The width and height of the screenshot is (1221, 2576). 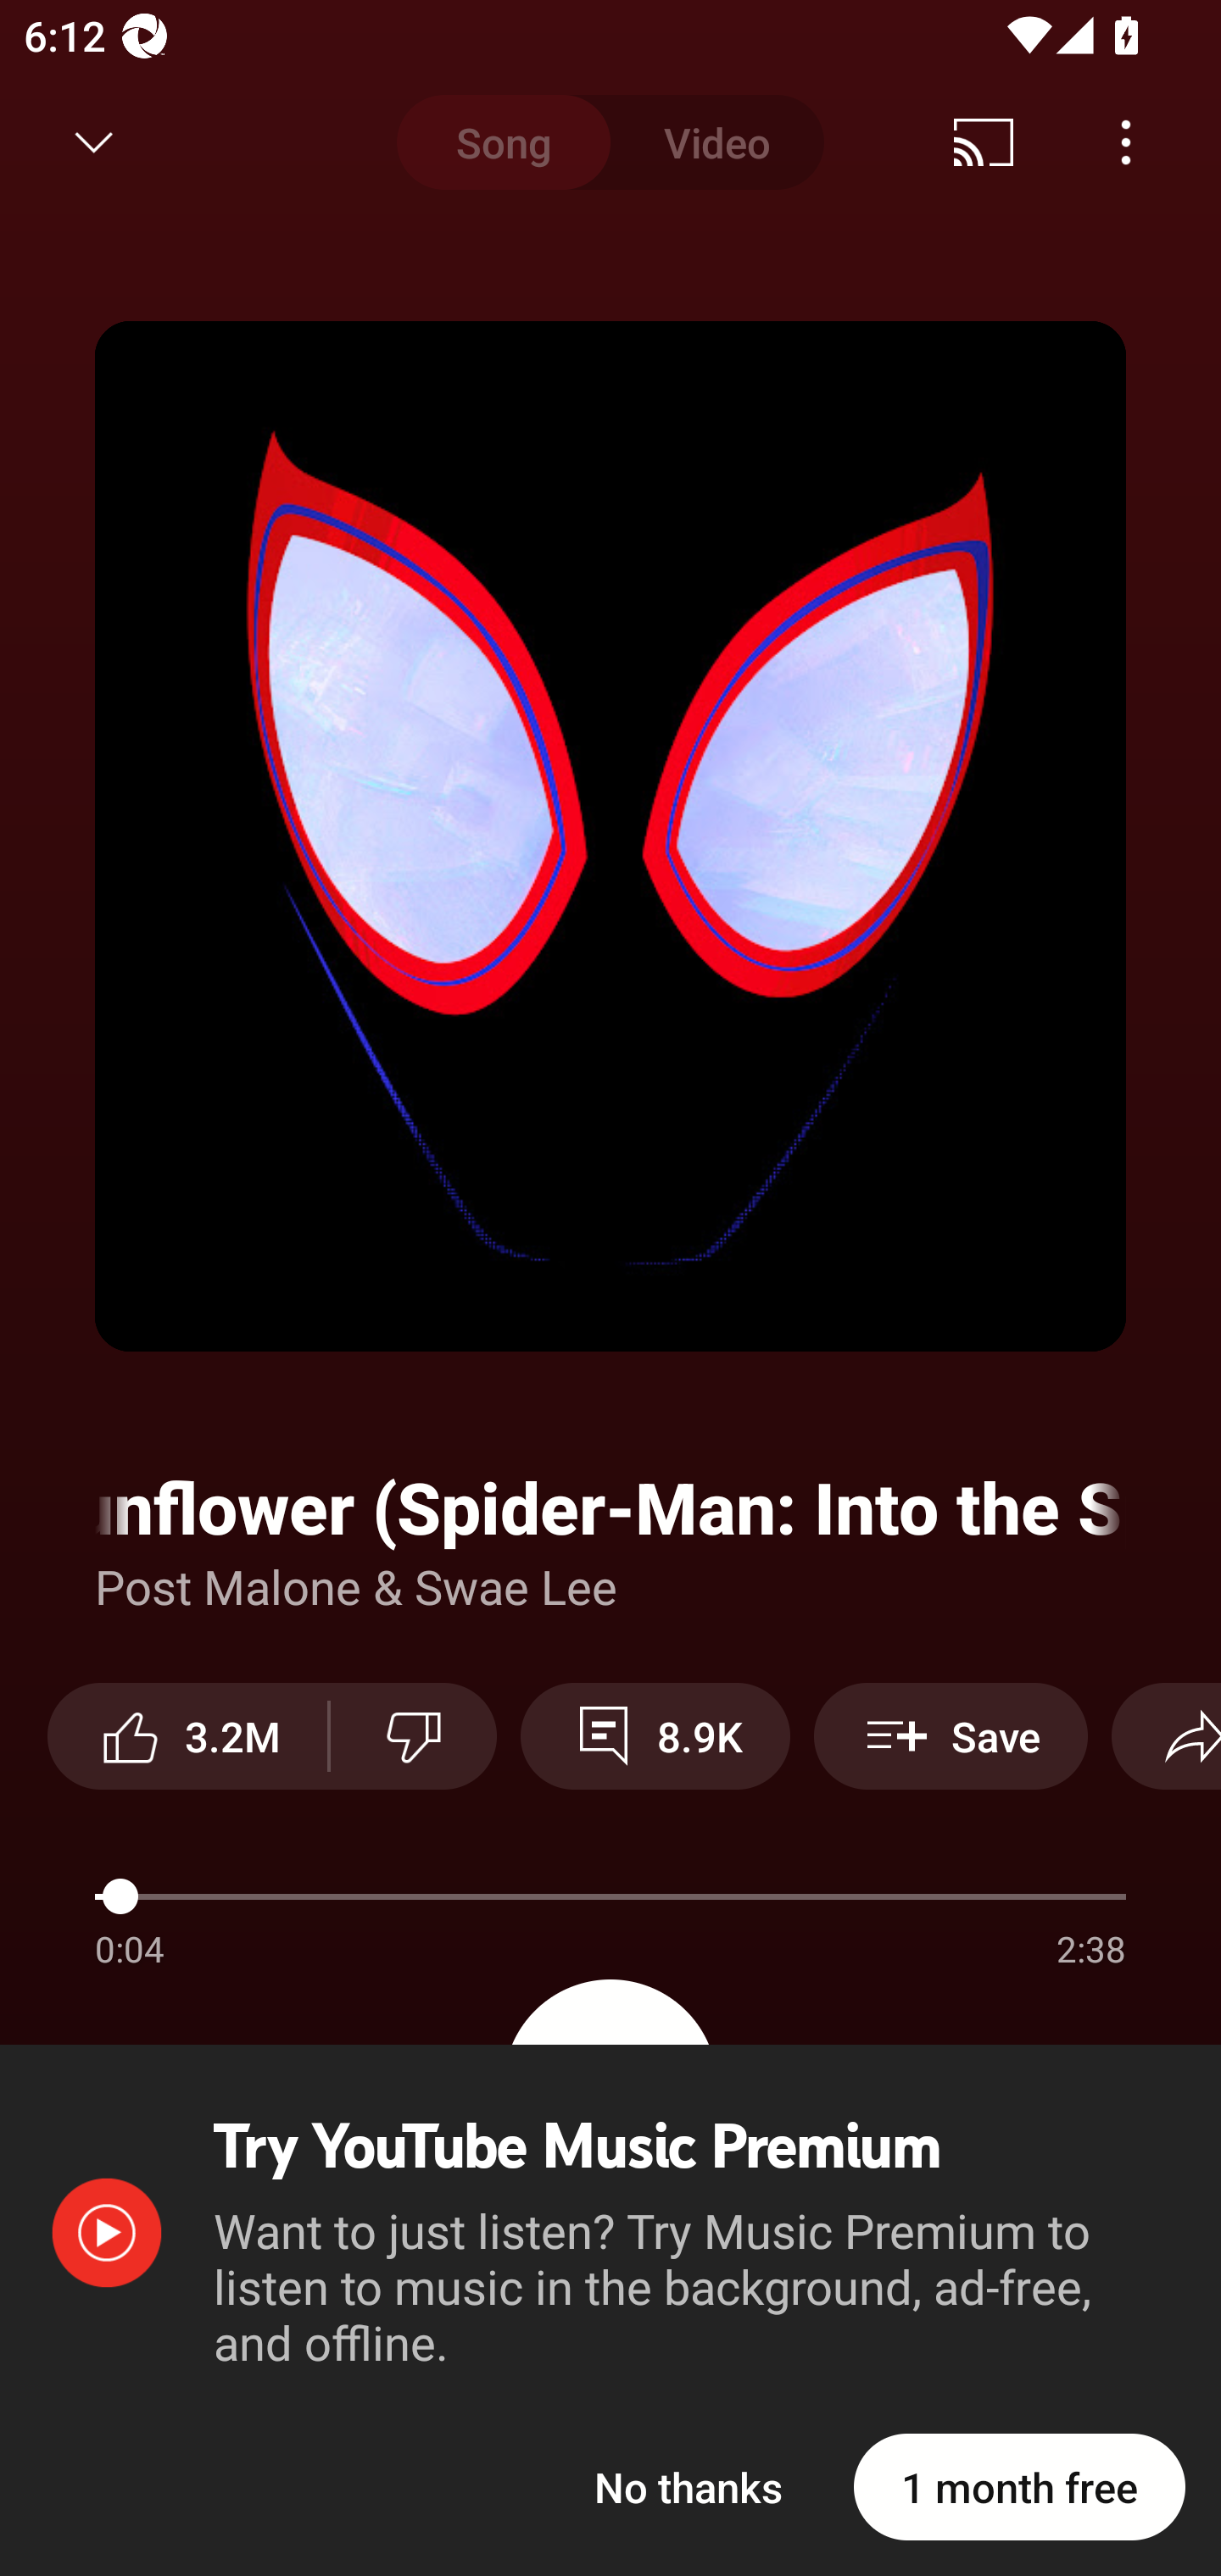 What do you see at coordinates (1126, 142) in the screenshot?
I see `Menu` at bounding box center [1126, 142].